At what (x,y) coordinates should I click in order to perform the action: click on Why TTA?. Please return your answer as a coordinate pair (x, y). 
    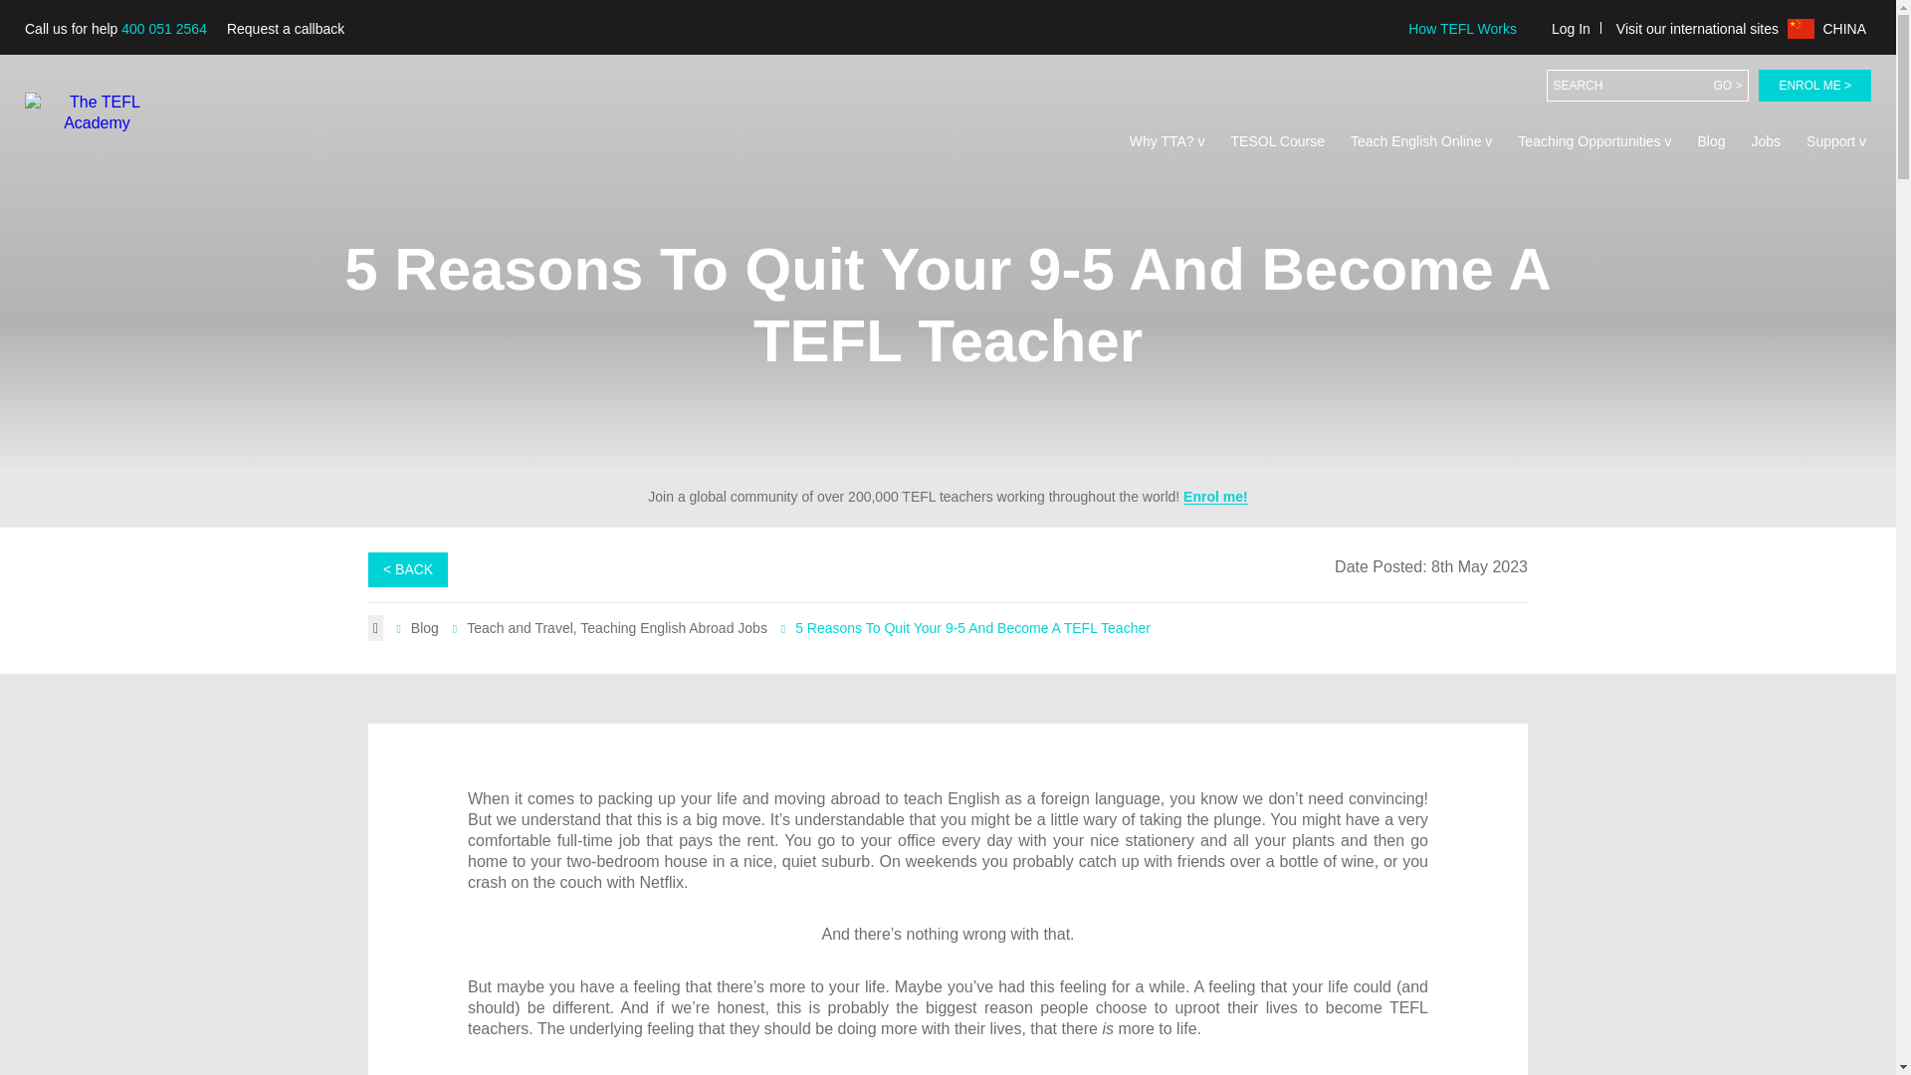
    Looking at the image, I should click on (1167, 141).